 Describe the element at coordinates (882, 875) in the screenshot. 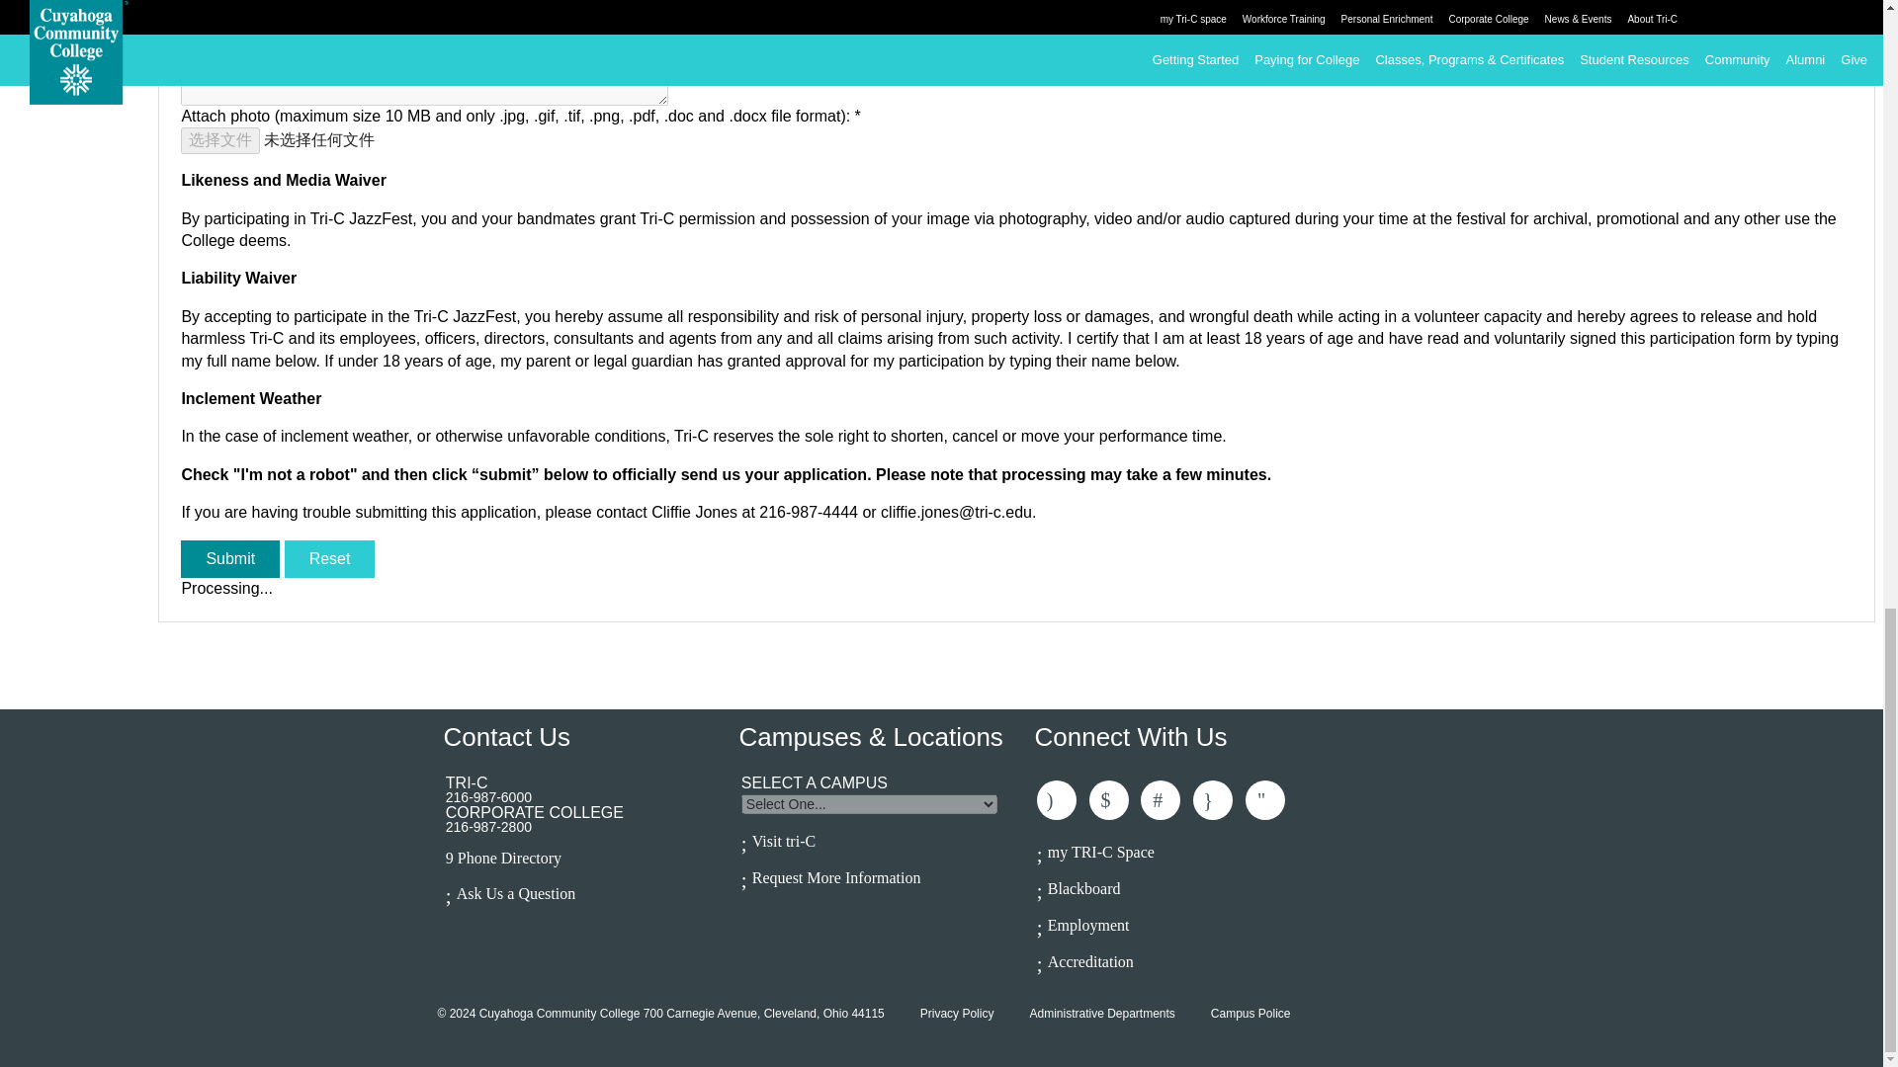

I see `Request More Information` at that location.